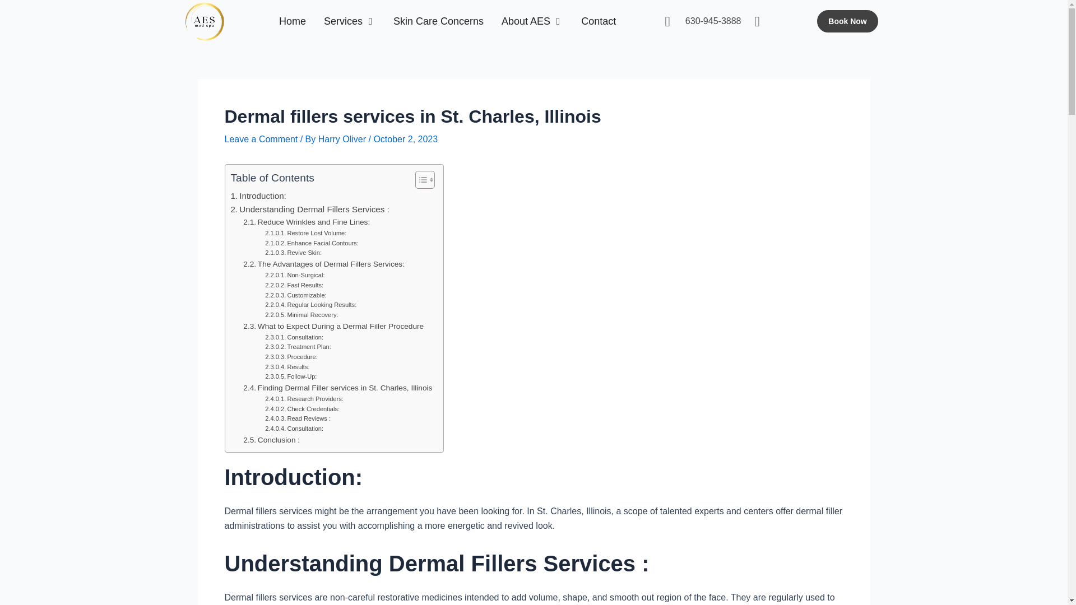  What do you see at coordinates (323, 264) in the screenshot?
I see `The Advantages of Dermal Fillers Services:` at bounding box center [323, 264].